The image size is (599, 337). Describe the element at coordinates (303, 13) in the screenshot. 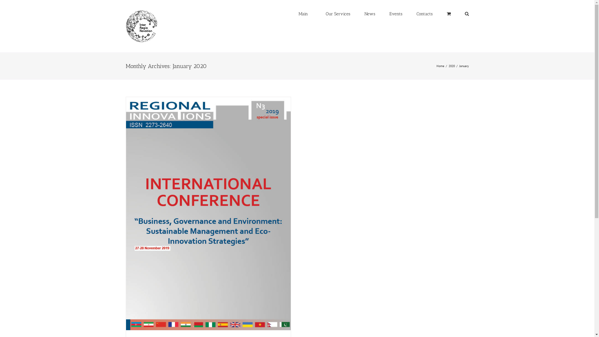

I see `Main` at that location.